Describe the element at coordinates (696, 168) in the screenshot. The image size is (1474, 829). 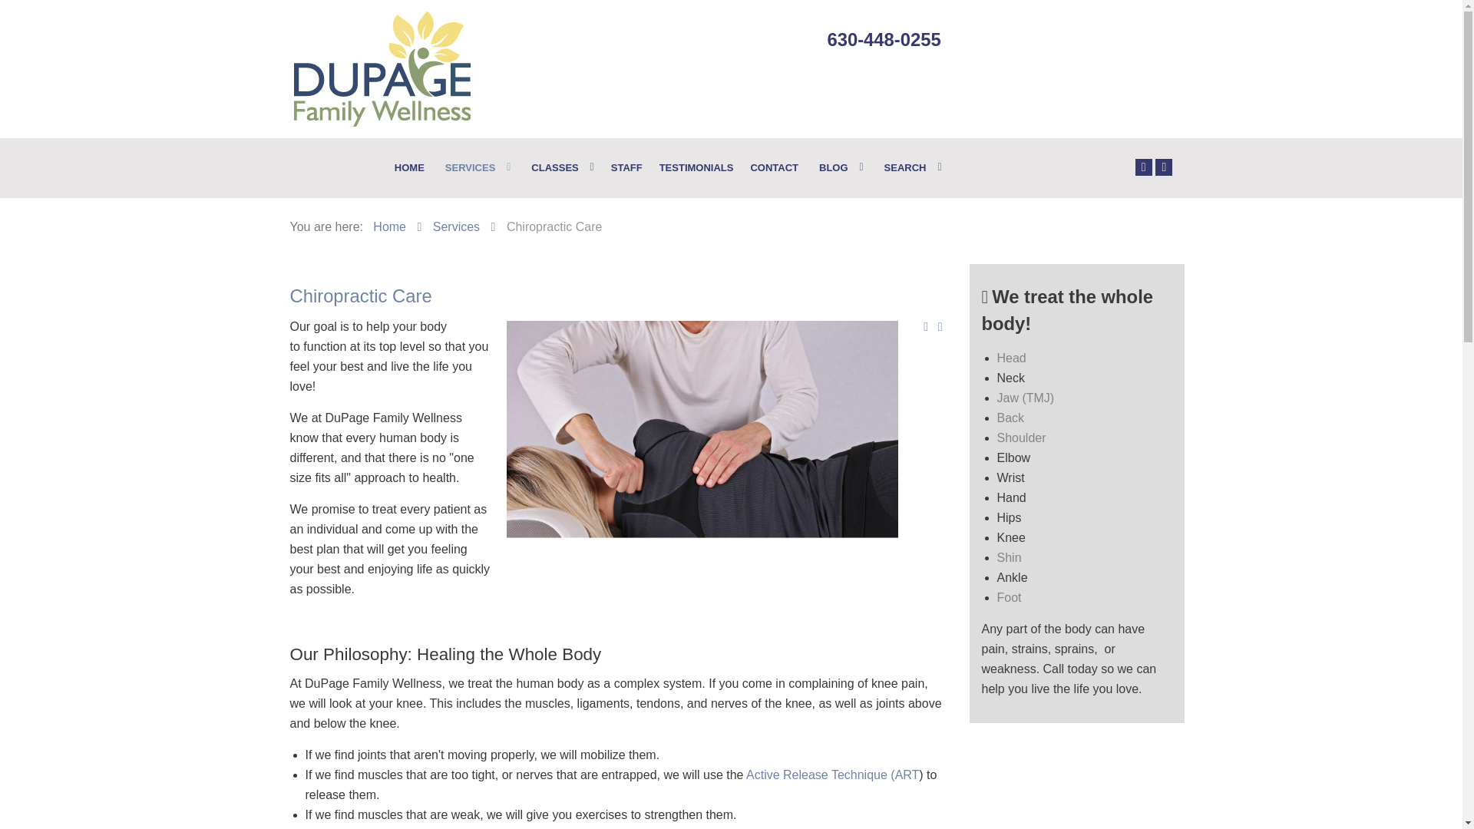
I see `TESTIMONIALS` at that location.